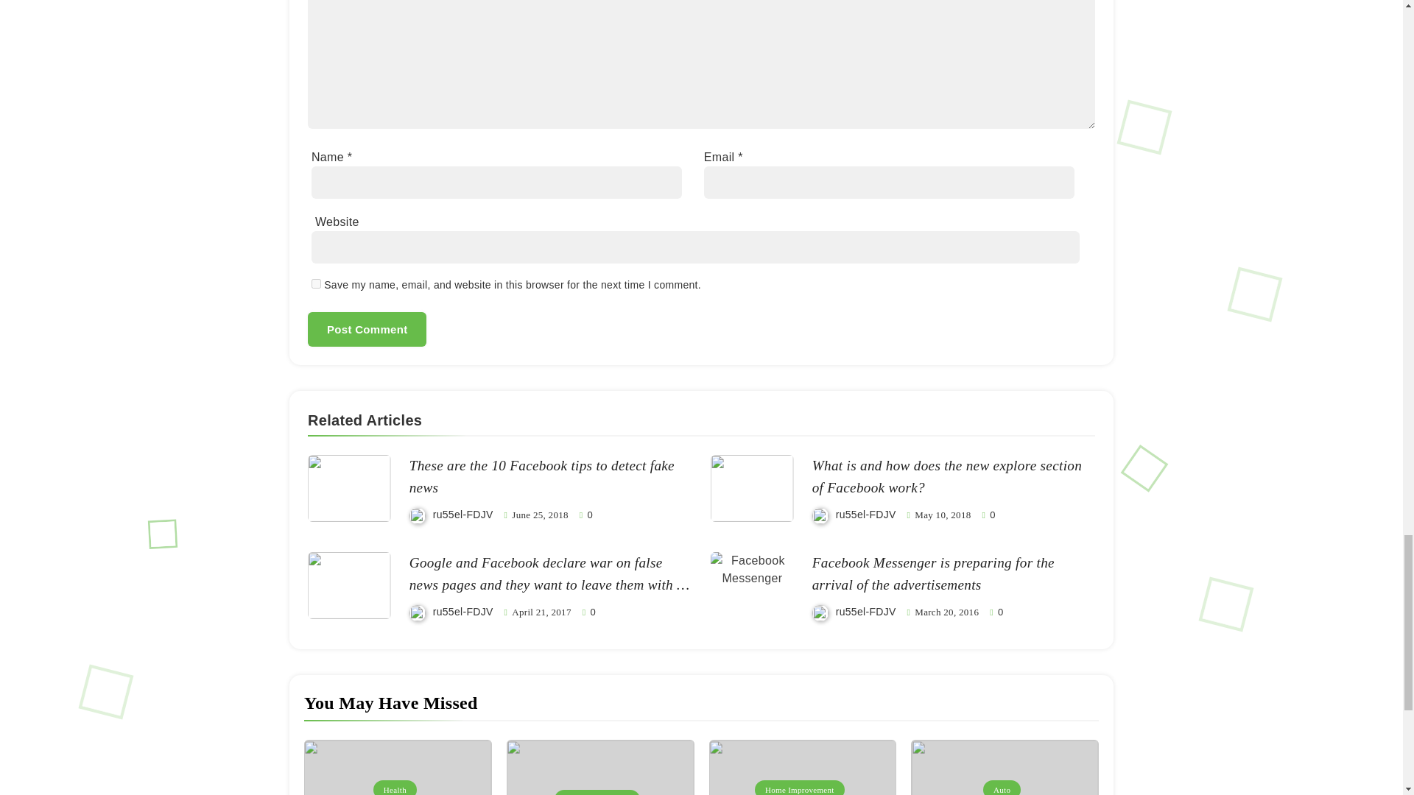 The image size is (1414, 795). Describe the element at coordinates (315, 284) in the screenshot. I see `yes` at that location.